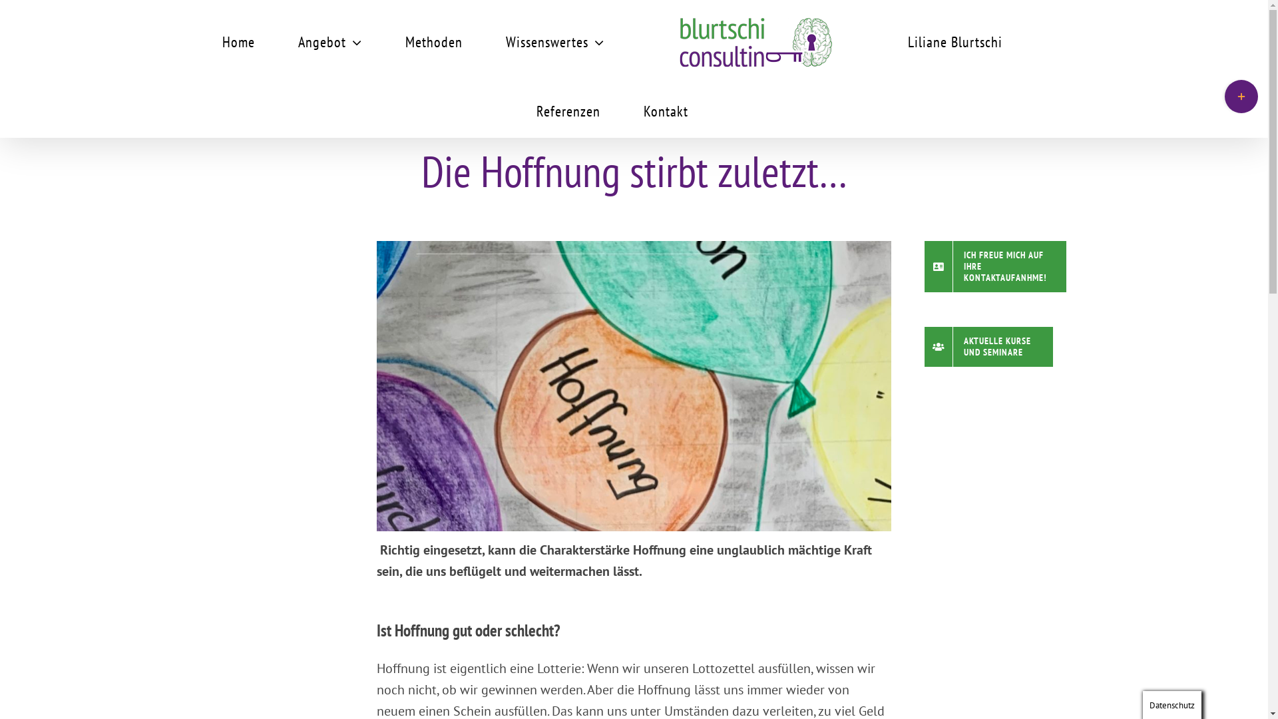 The width and height of the screenshot is (1278, 719). Describe the element at coordinates (666, 110) in the screenshot. I see `Kontakt` at that location.